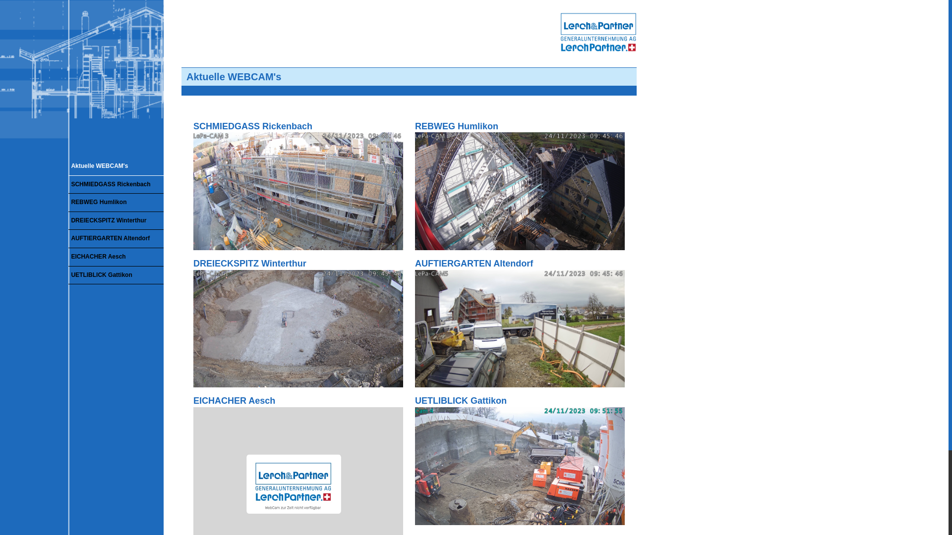  What do you see at coordinates (116, 239) in the screenshot?
I see `AUFTIERGARTEN Altendorf` at bounding box center [116, 239].